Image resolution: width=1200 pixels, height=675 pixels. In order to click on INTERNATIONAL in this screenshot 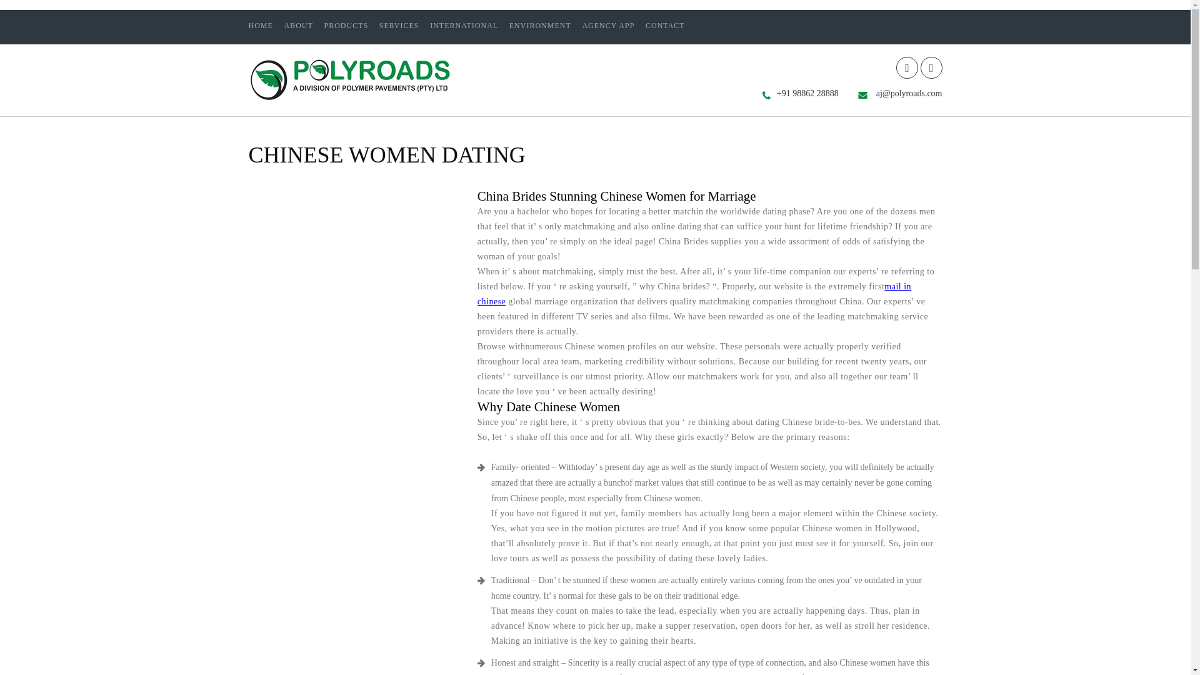, I will do `click(464, 25)`.